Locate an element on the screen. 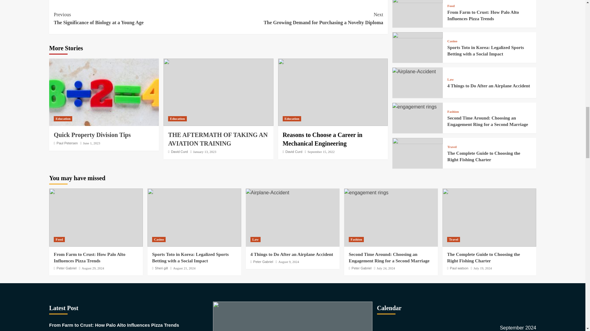 The image size is (590, 331). Education is located at coordinates (93, 135).